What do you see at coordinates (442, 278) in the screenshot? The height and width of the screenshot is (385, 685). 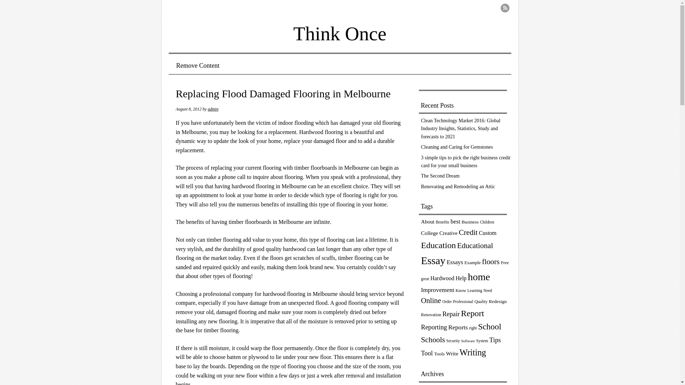 I see `Hardwood` at bounding box center [442, 278].